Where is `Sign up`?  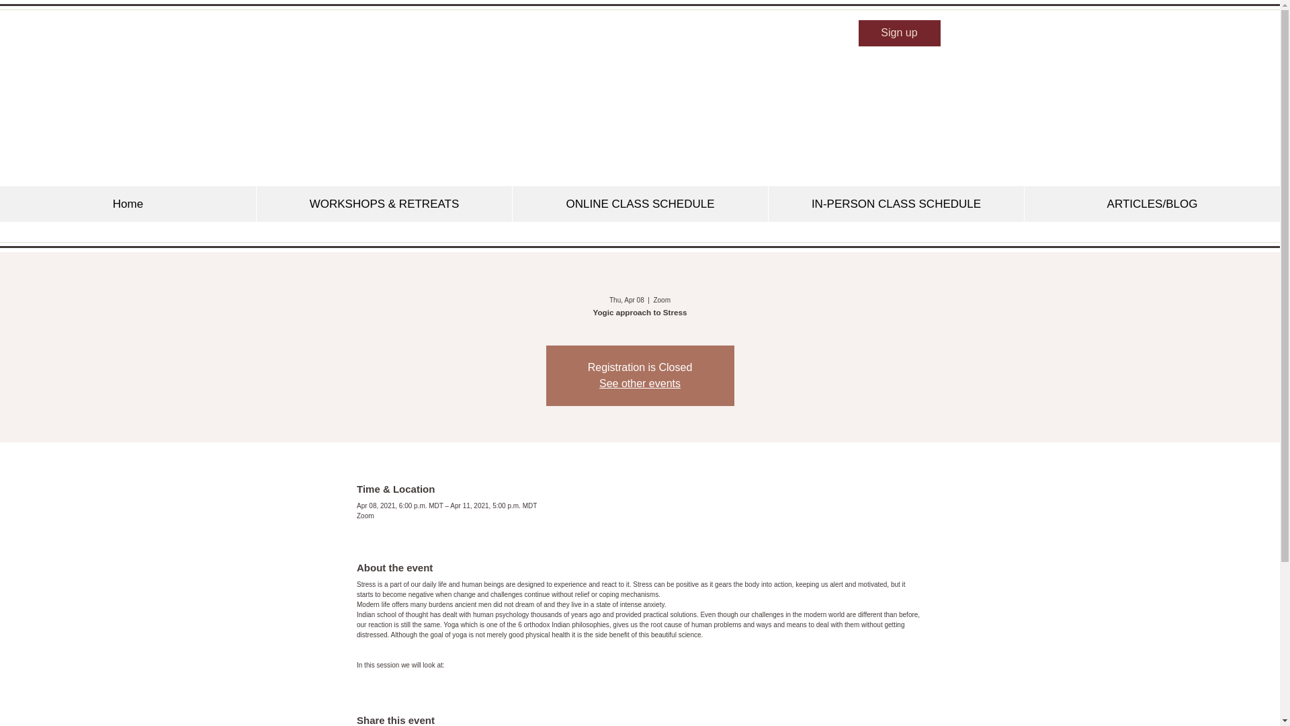 Sign up is located at coordinates (899, 34).